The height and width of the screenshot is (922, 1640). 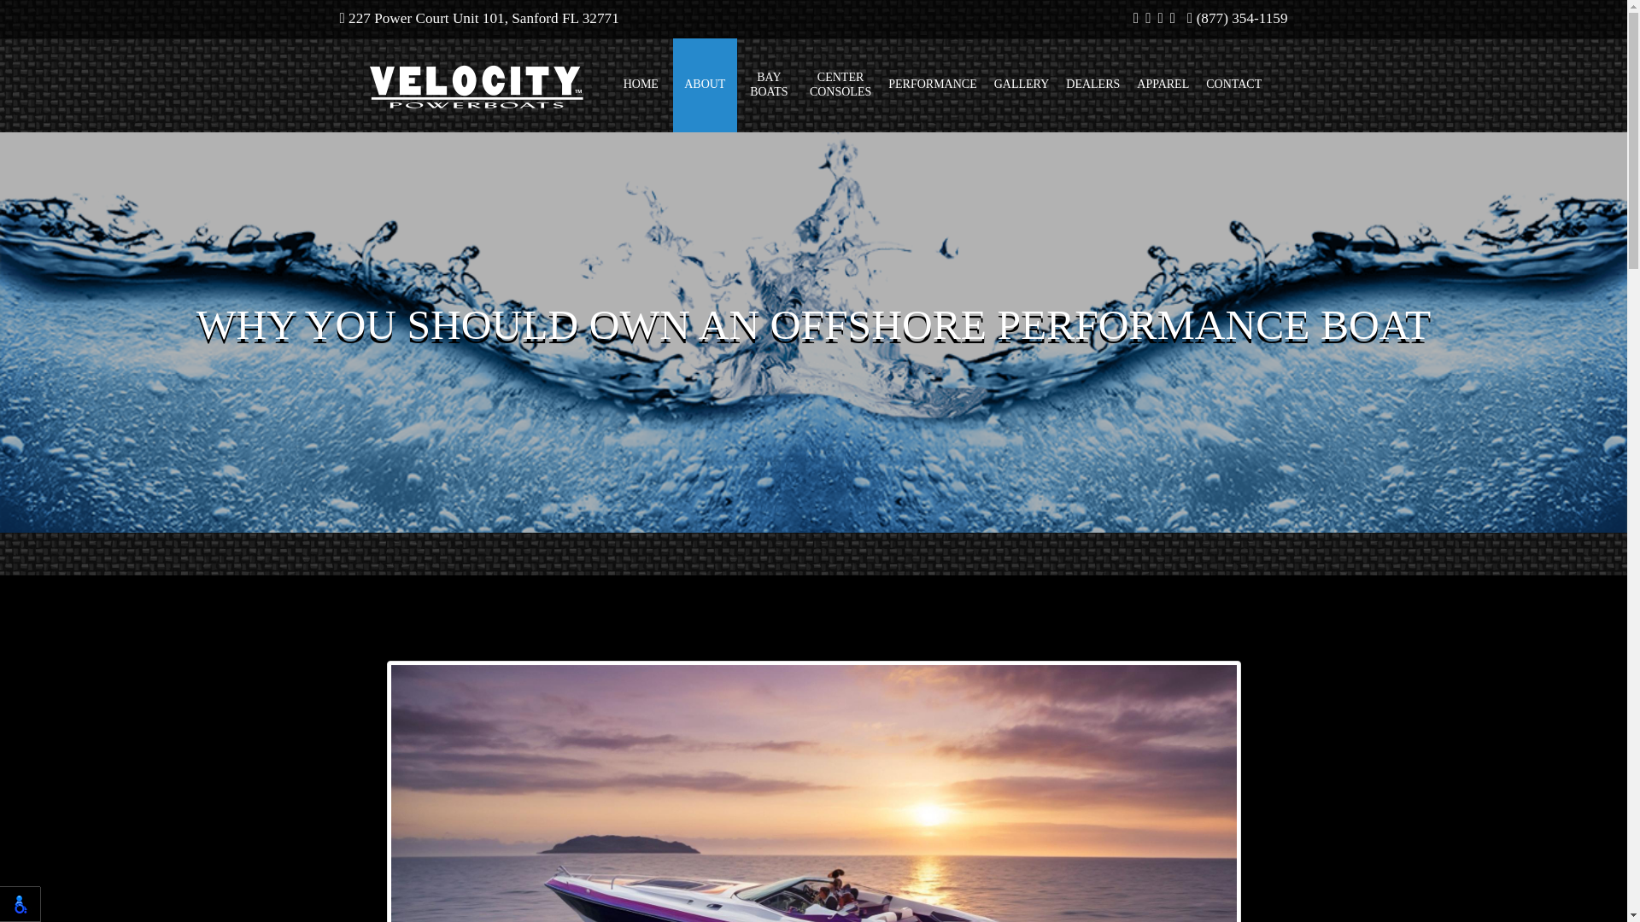 I want to click on PERFORMANCE, so click(x=932, y=85).